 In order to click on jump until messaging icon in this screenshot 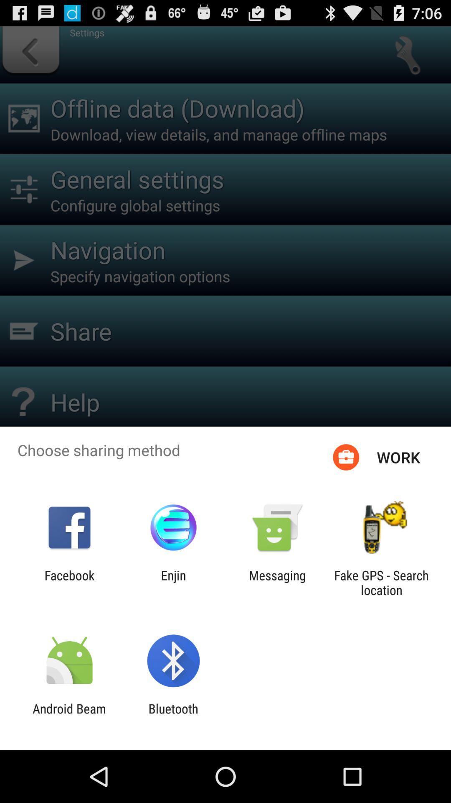, I will do `click(277, 583)`.